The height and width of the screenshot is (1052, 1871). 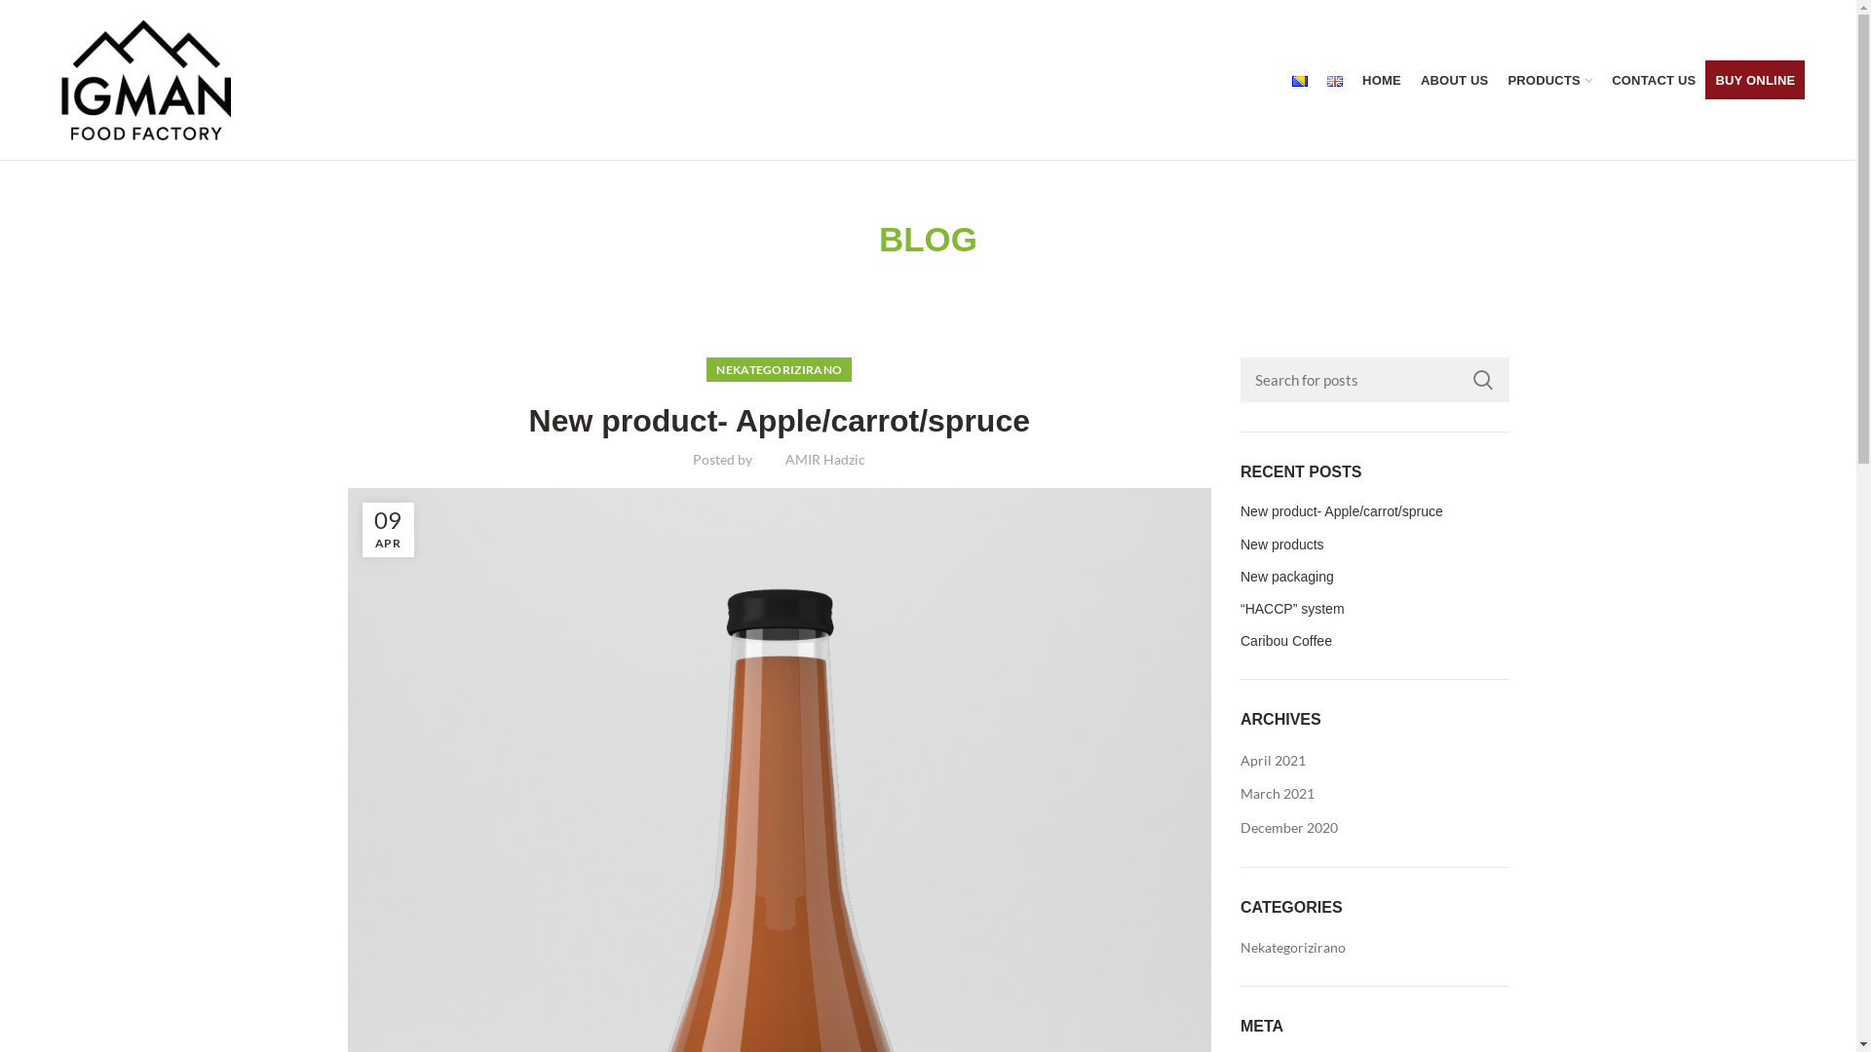 What do you see at coordinates (1382, 80) in the screenshot?
I see `HOME` at bounding box center [1382, 80].